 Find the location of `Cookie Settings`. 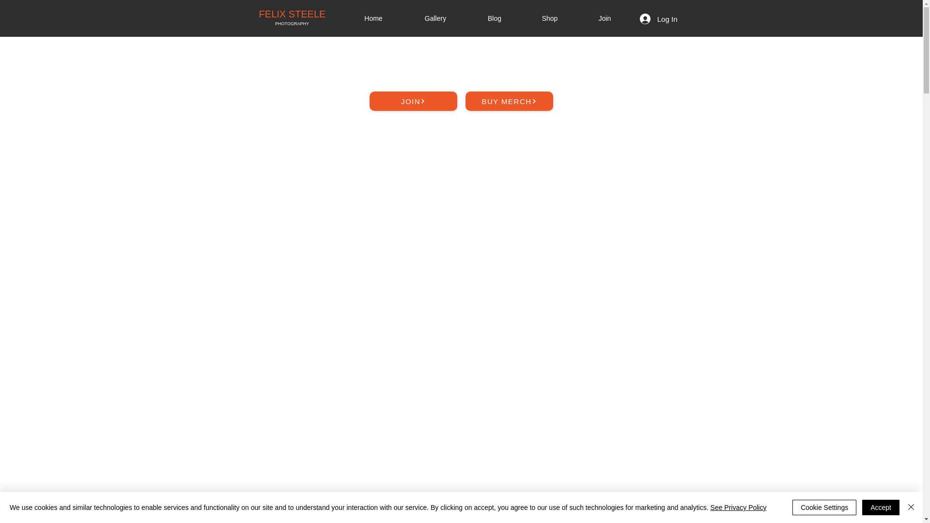

Cookie Settings is located at coordinates (824, 508).